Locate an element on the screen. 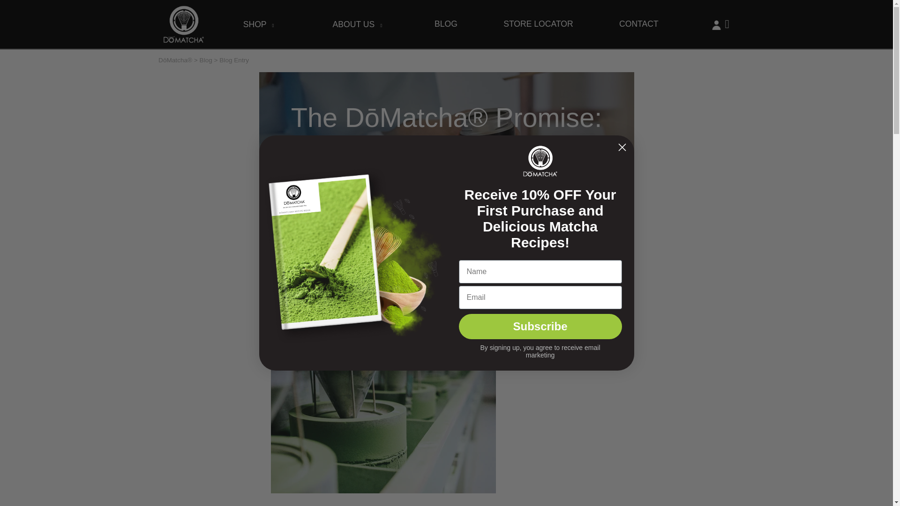  ABOUT US is located at coordinates (358, 24).